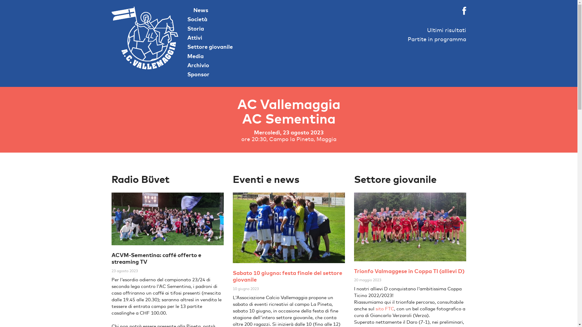 This screenshot has height=327, width=582. What do you see at coordinates (436, 39) in the screenshot?
I see `Partite in programma` at bounding box center [436, 39].